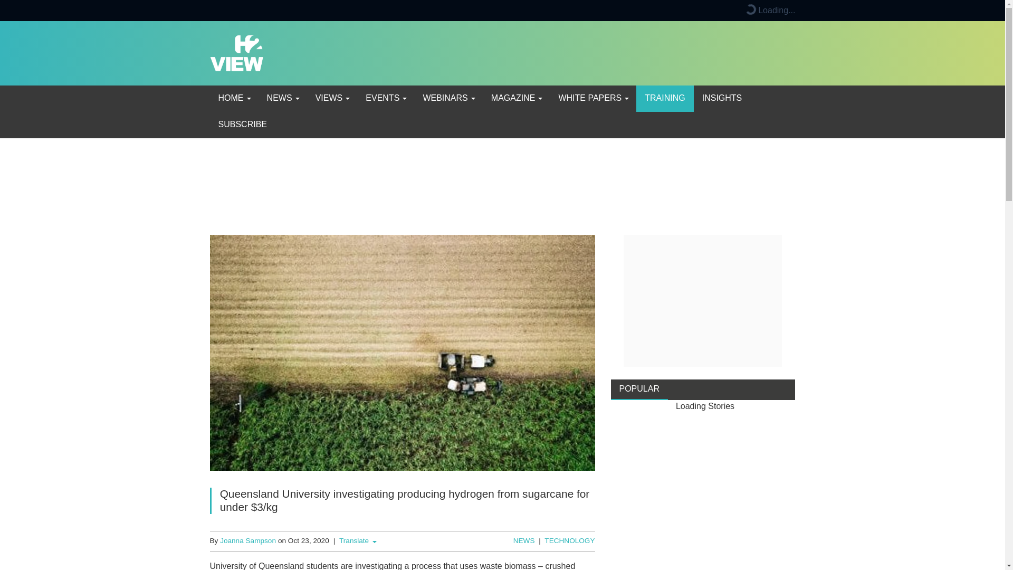  I want to click on HOME, so click(234, 98).